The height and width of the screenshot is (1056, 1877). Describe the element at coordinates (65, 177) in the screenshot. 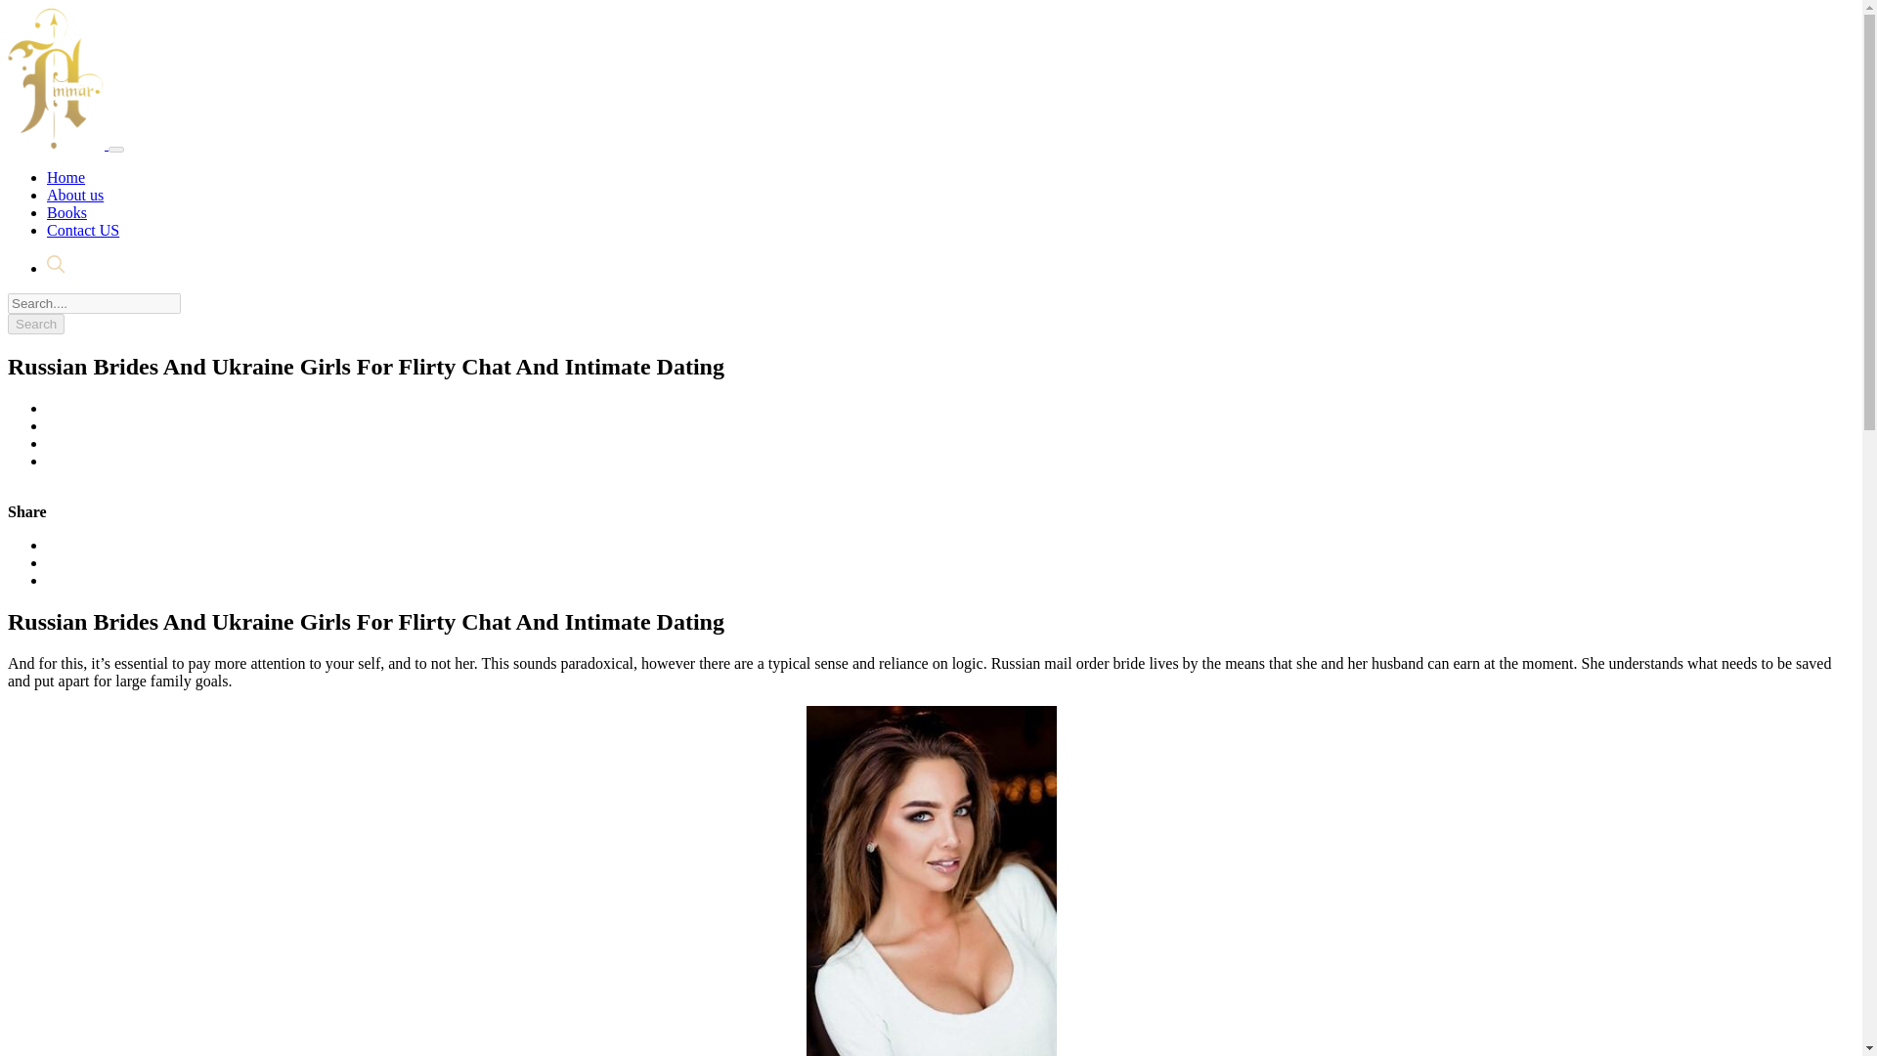

I see `Home` at that location.